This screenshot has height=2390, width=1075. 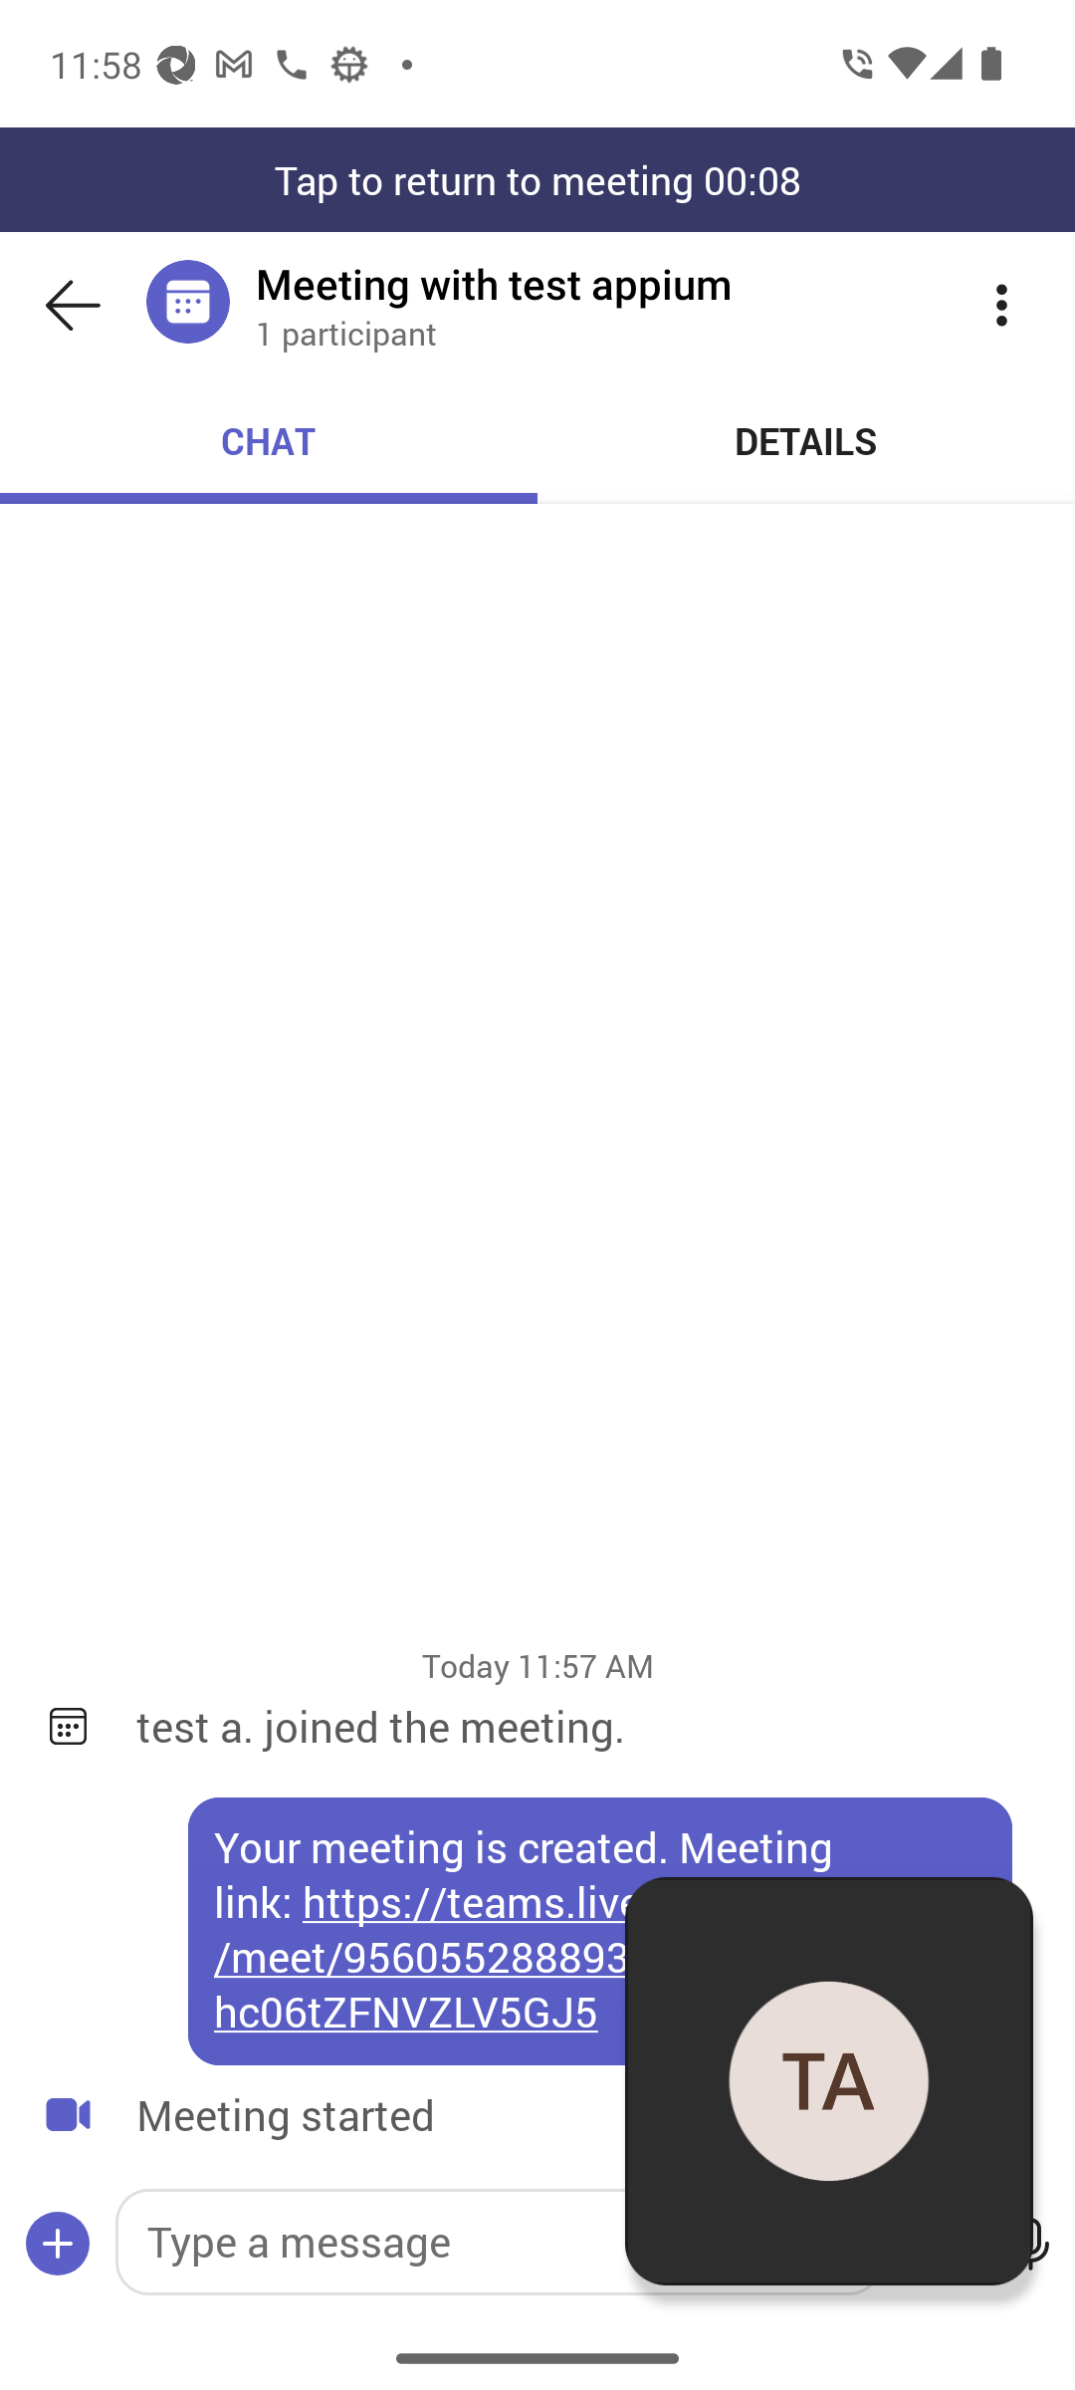 What do you see at coordinates (468, 2115) in the screenshot?
I see `Meeting started` at bounding box center [468, 2115].